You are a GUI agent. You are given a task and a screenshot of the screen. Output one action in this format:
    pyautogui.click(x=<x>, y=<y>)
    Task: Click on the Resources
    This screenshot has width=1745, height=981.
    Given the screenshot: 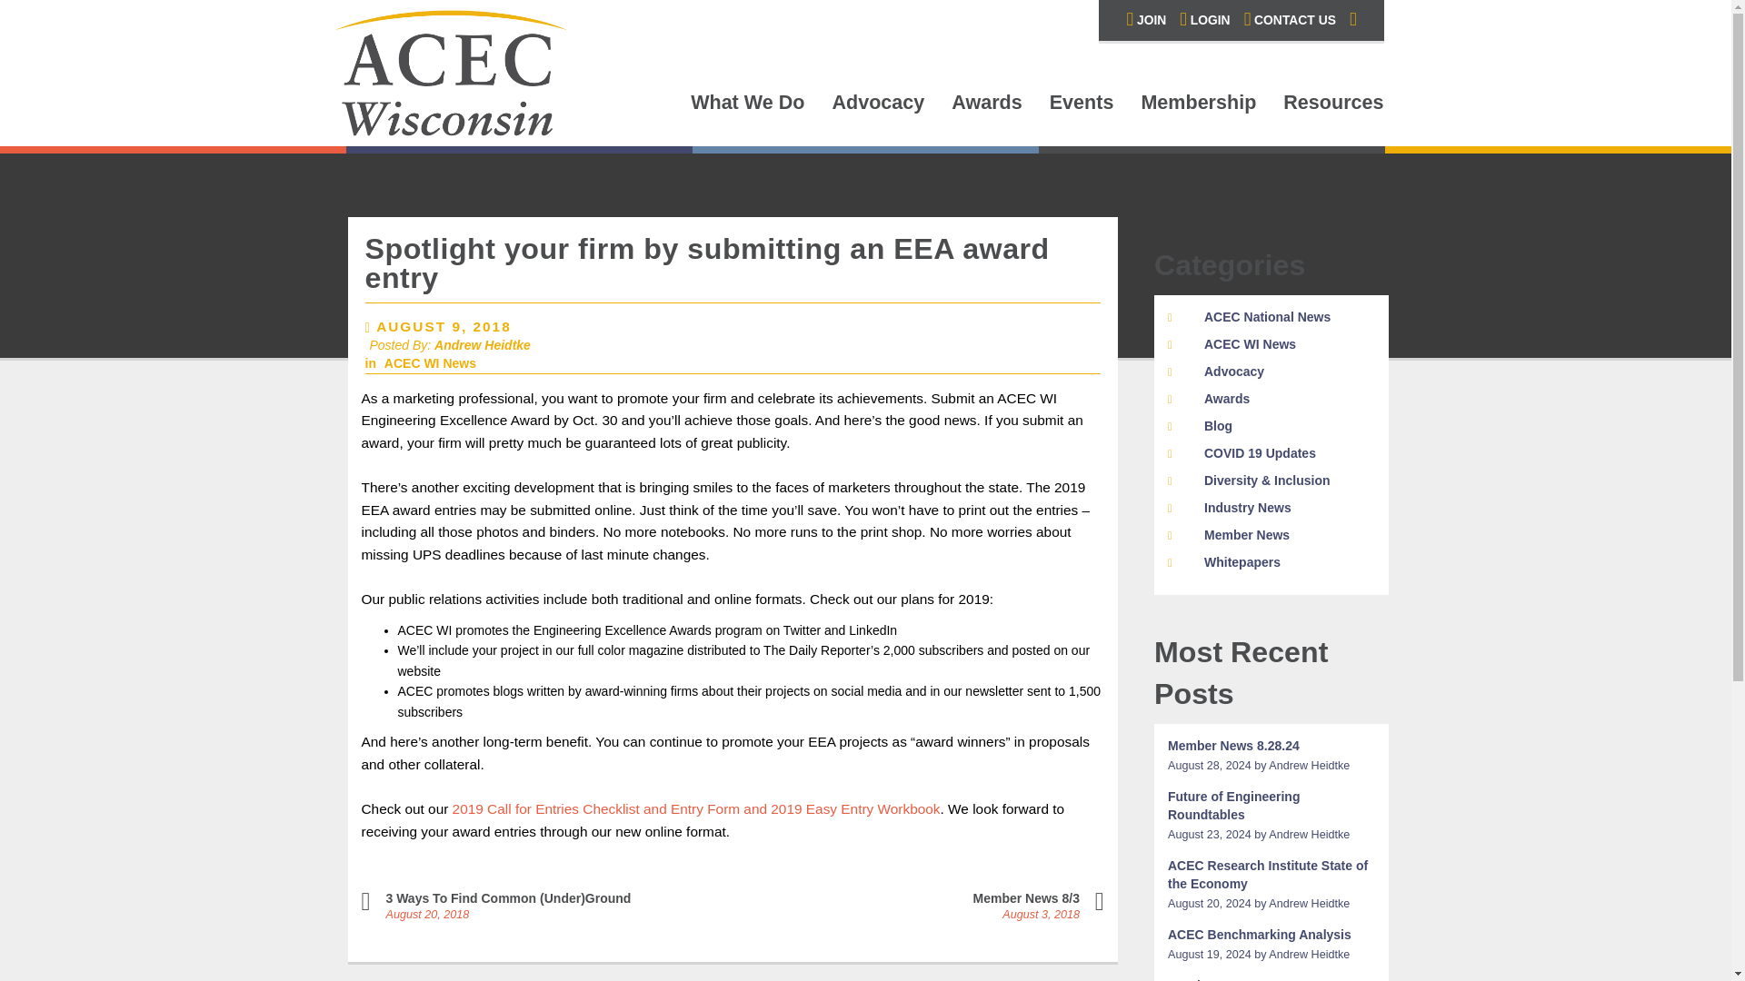 What is the action you would take?
    pyautogui.click(x=1332, y=105)
    